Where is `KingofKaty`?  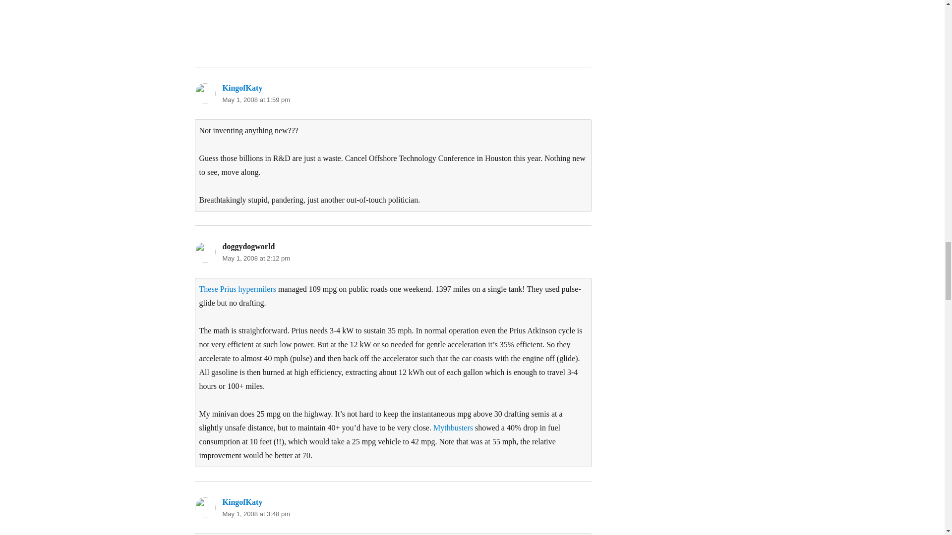
KingofKaty is located at coordinates (242, 502).